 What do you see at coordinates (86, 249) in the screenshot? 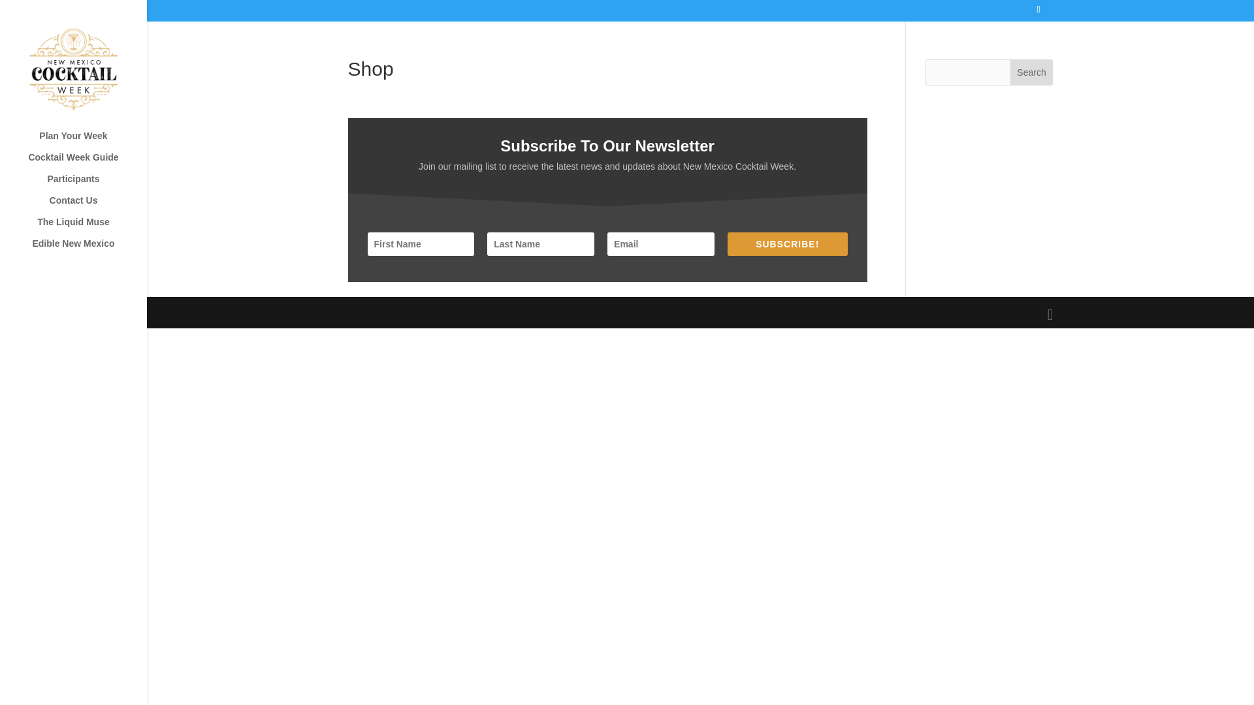
I see `Edible New Mexico` at bounding box center [86, 249].